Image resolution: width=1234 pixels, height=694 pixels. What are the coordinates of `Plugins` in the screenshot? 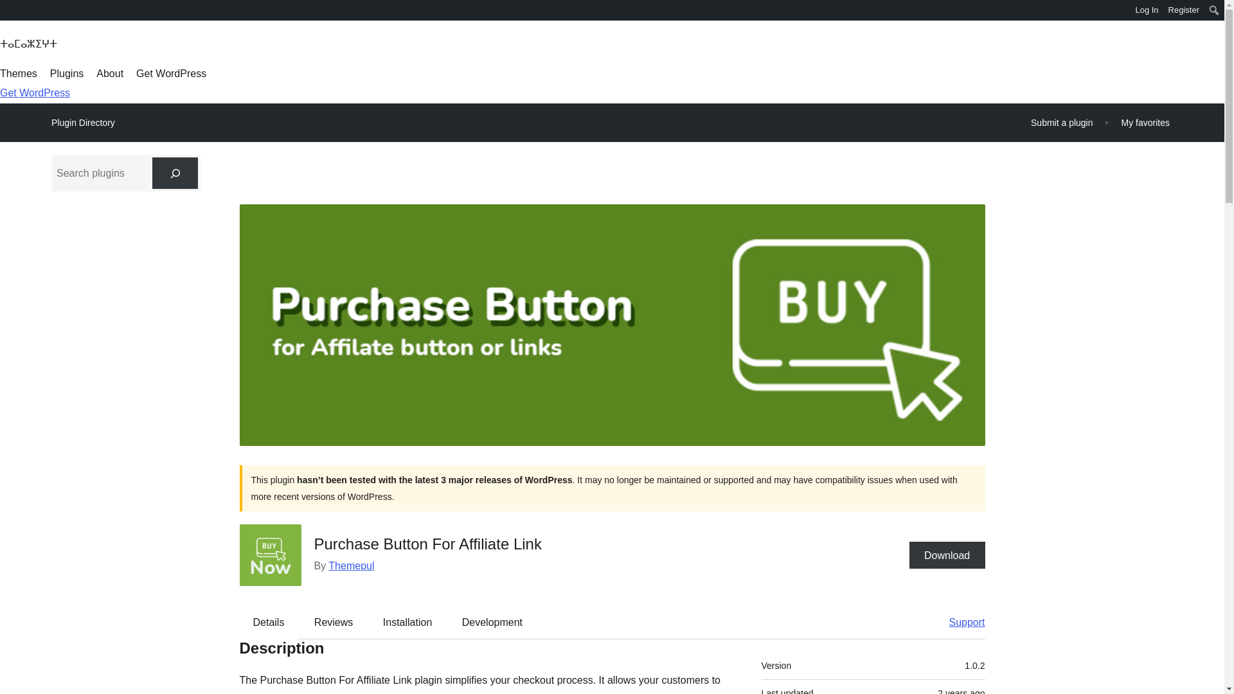 It's located at (67, 73).